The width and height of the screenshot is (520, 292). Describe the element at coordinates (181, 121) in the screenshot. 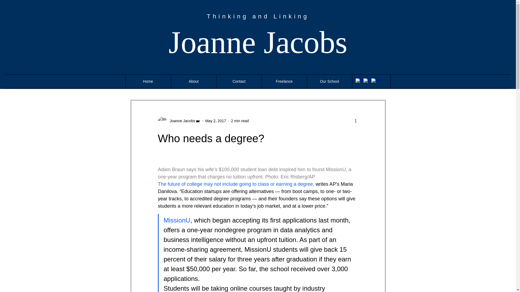

I see `Joanne Jacobs` at that location.